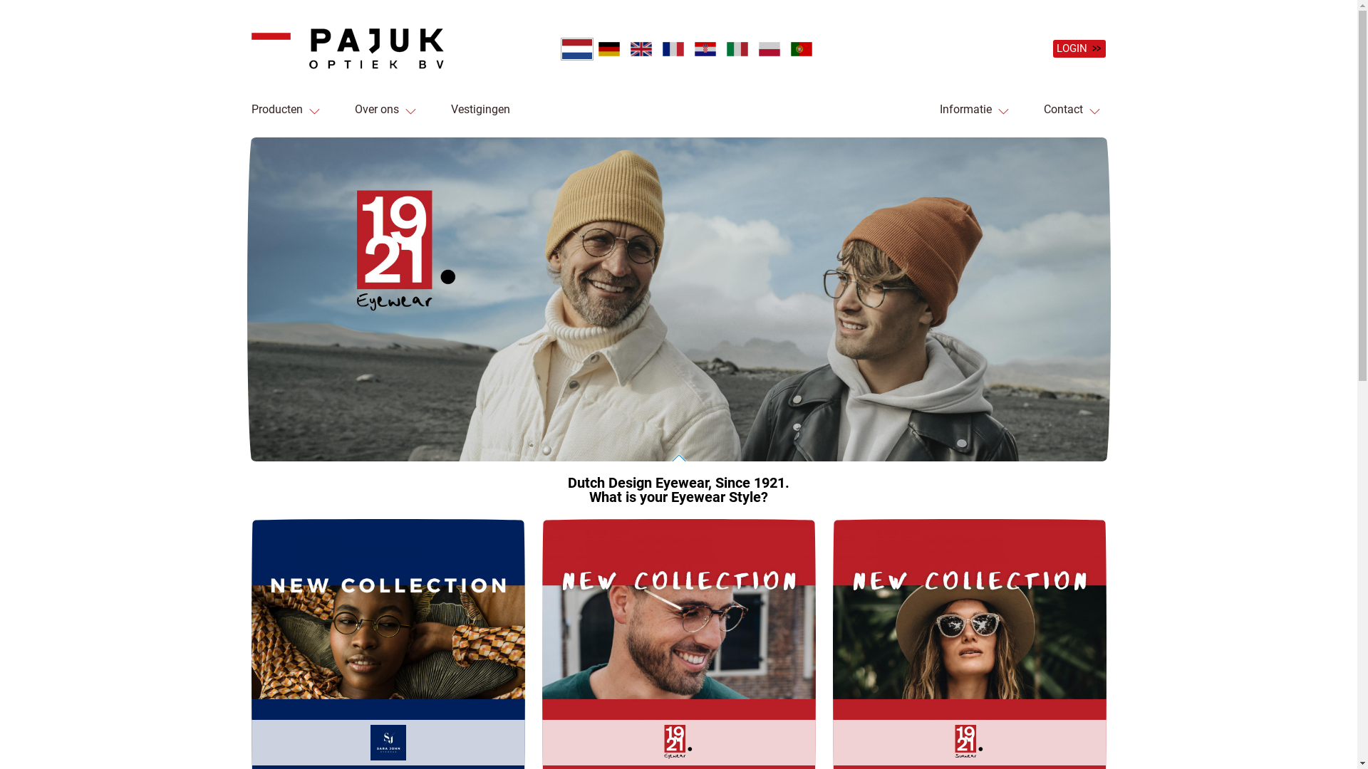 This screenshot has width=1368, height=769. I want to click on Dames, so click(290, 145).